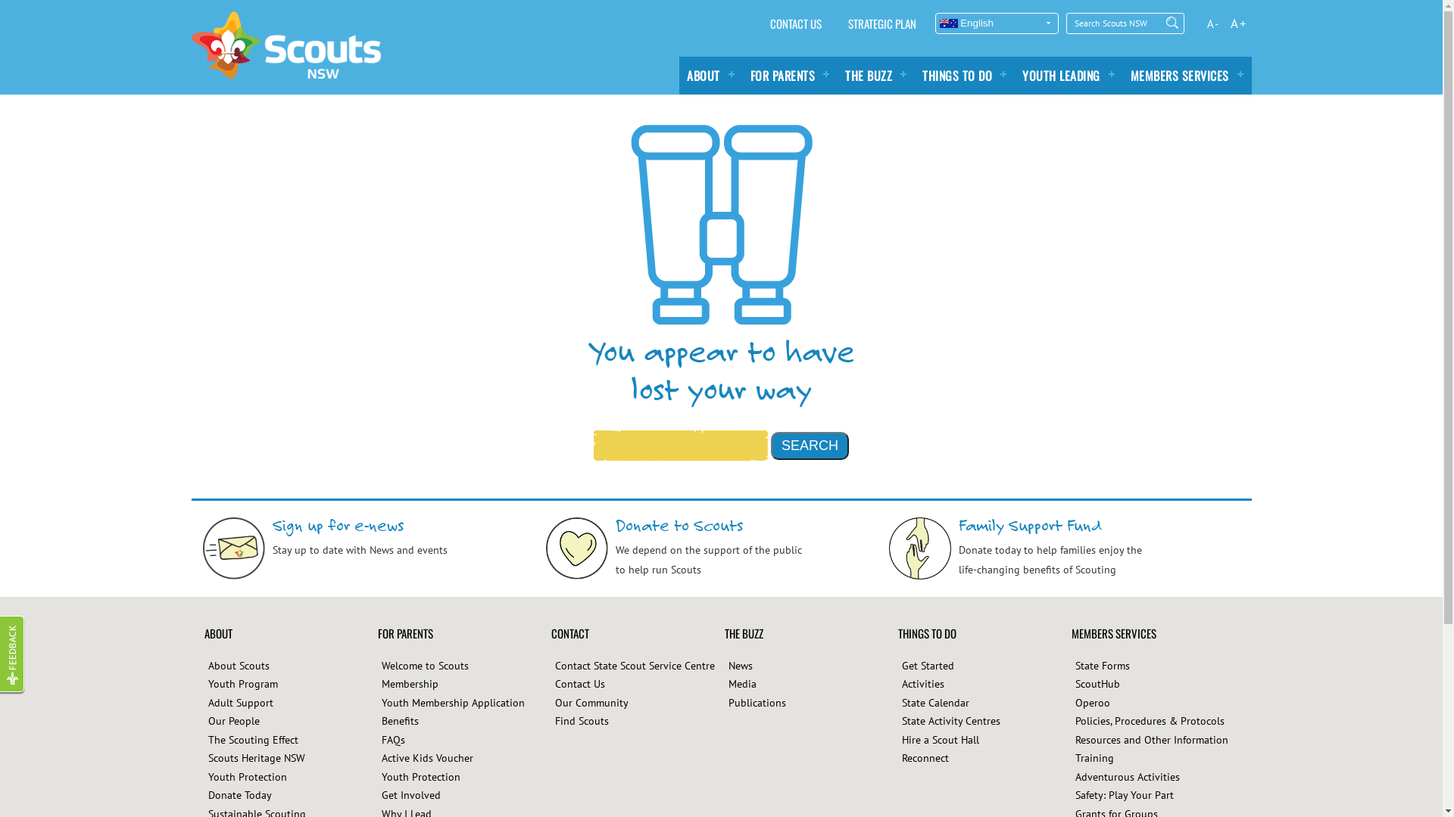 The height and width of the screenshot is (817, 1454). Describe the element at coordinates (247, 776) in the screenshot. I see `Youth Protection` at that location.